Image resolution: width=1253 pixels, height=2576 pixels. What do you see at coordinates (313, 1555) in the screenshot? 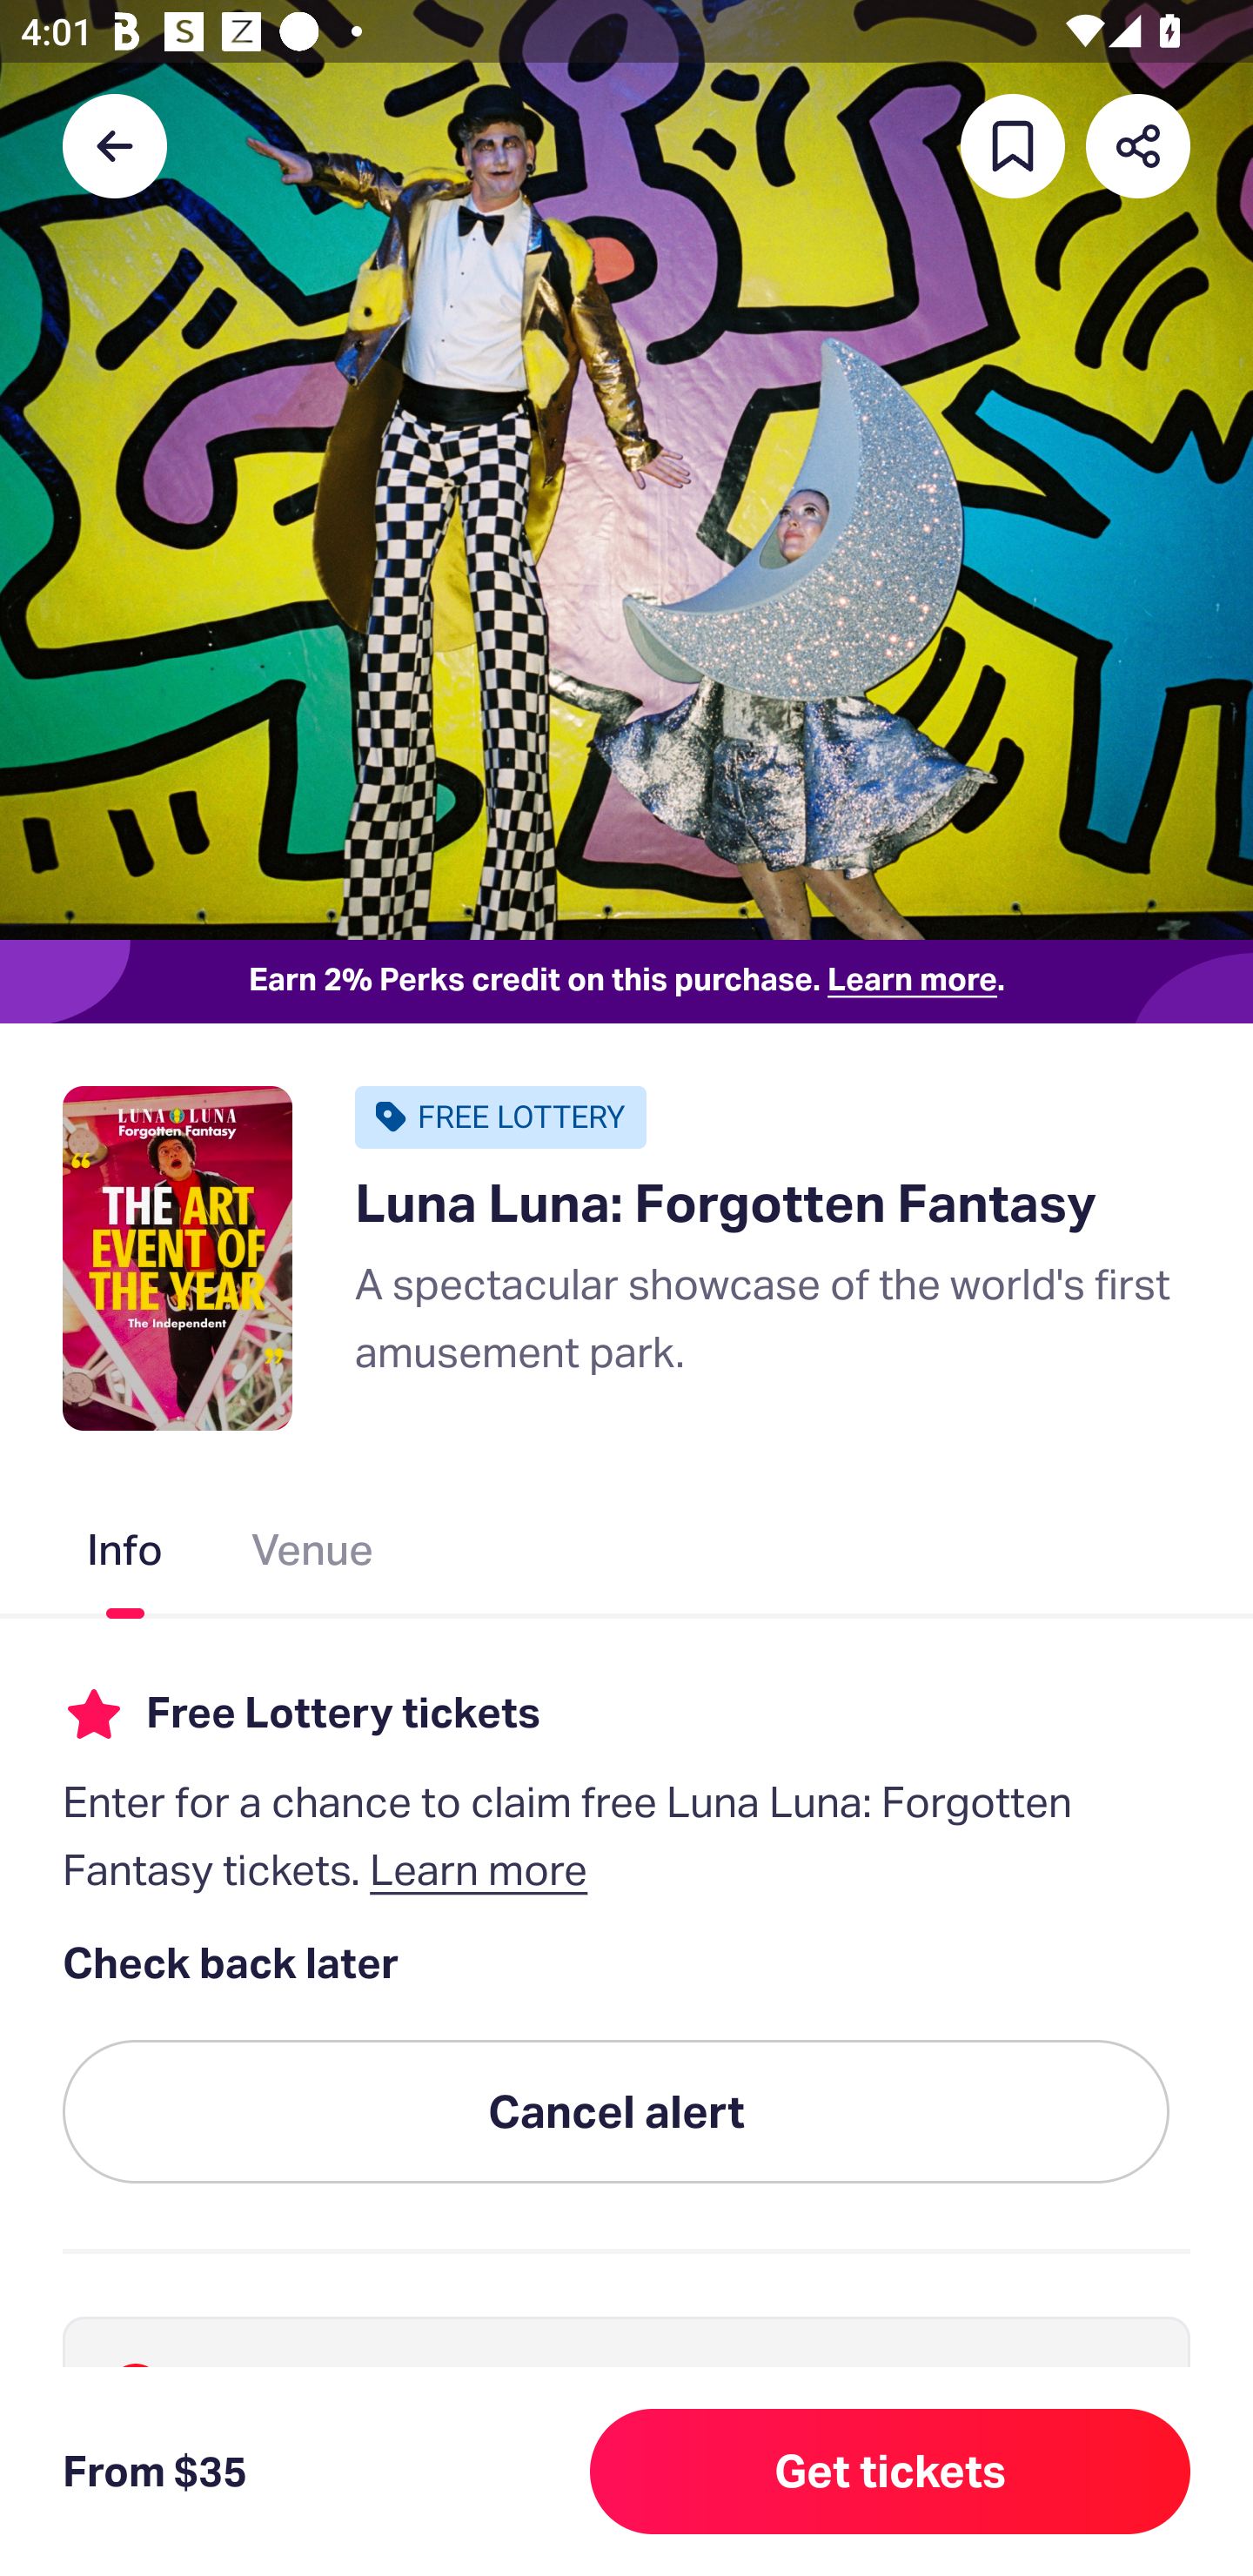
I see `Venue` at bounding box center [313, 1555].